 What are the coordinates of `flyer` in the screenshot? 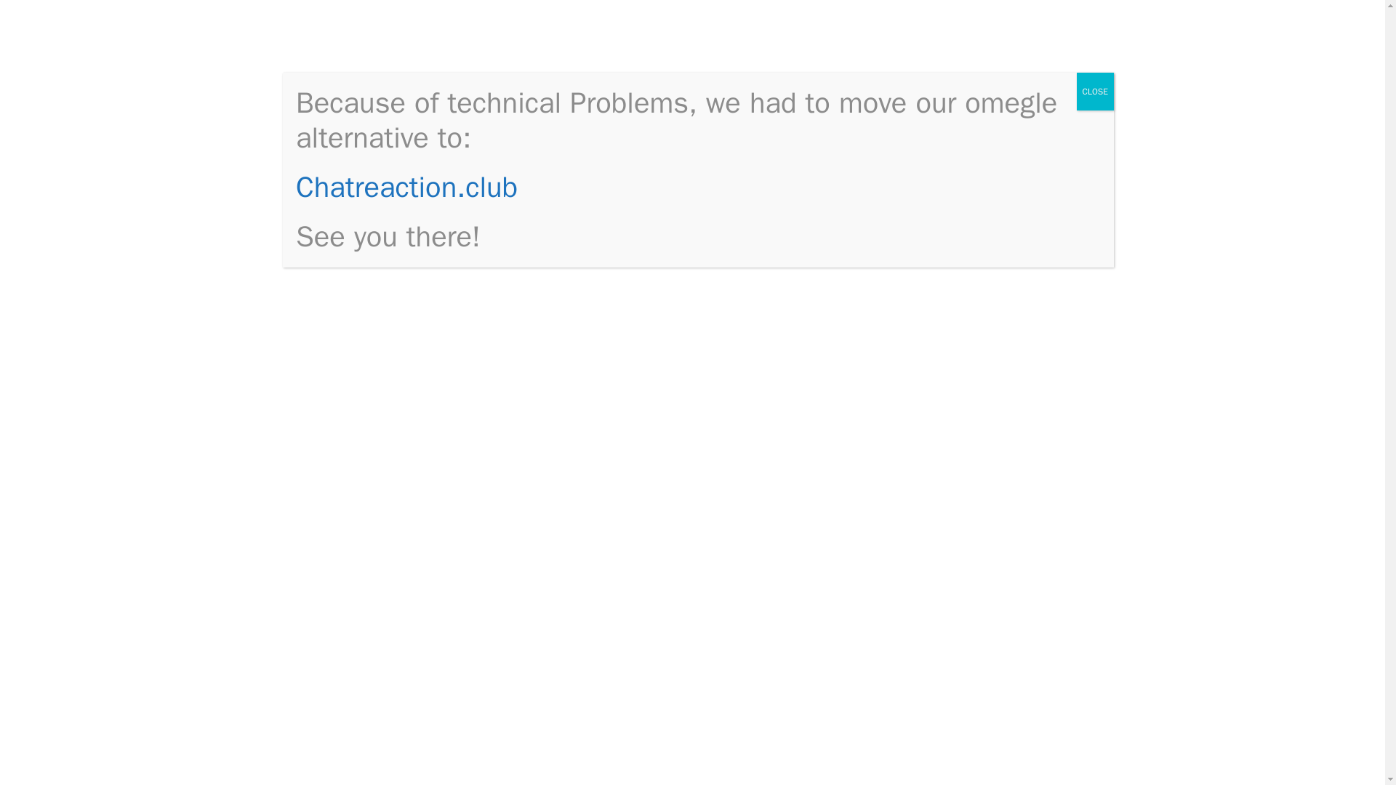 It's located at (778, 283).